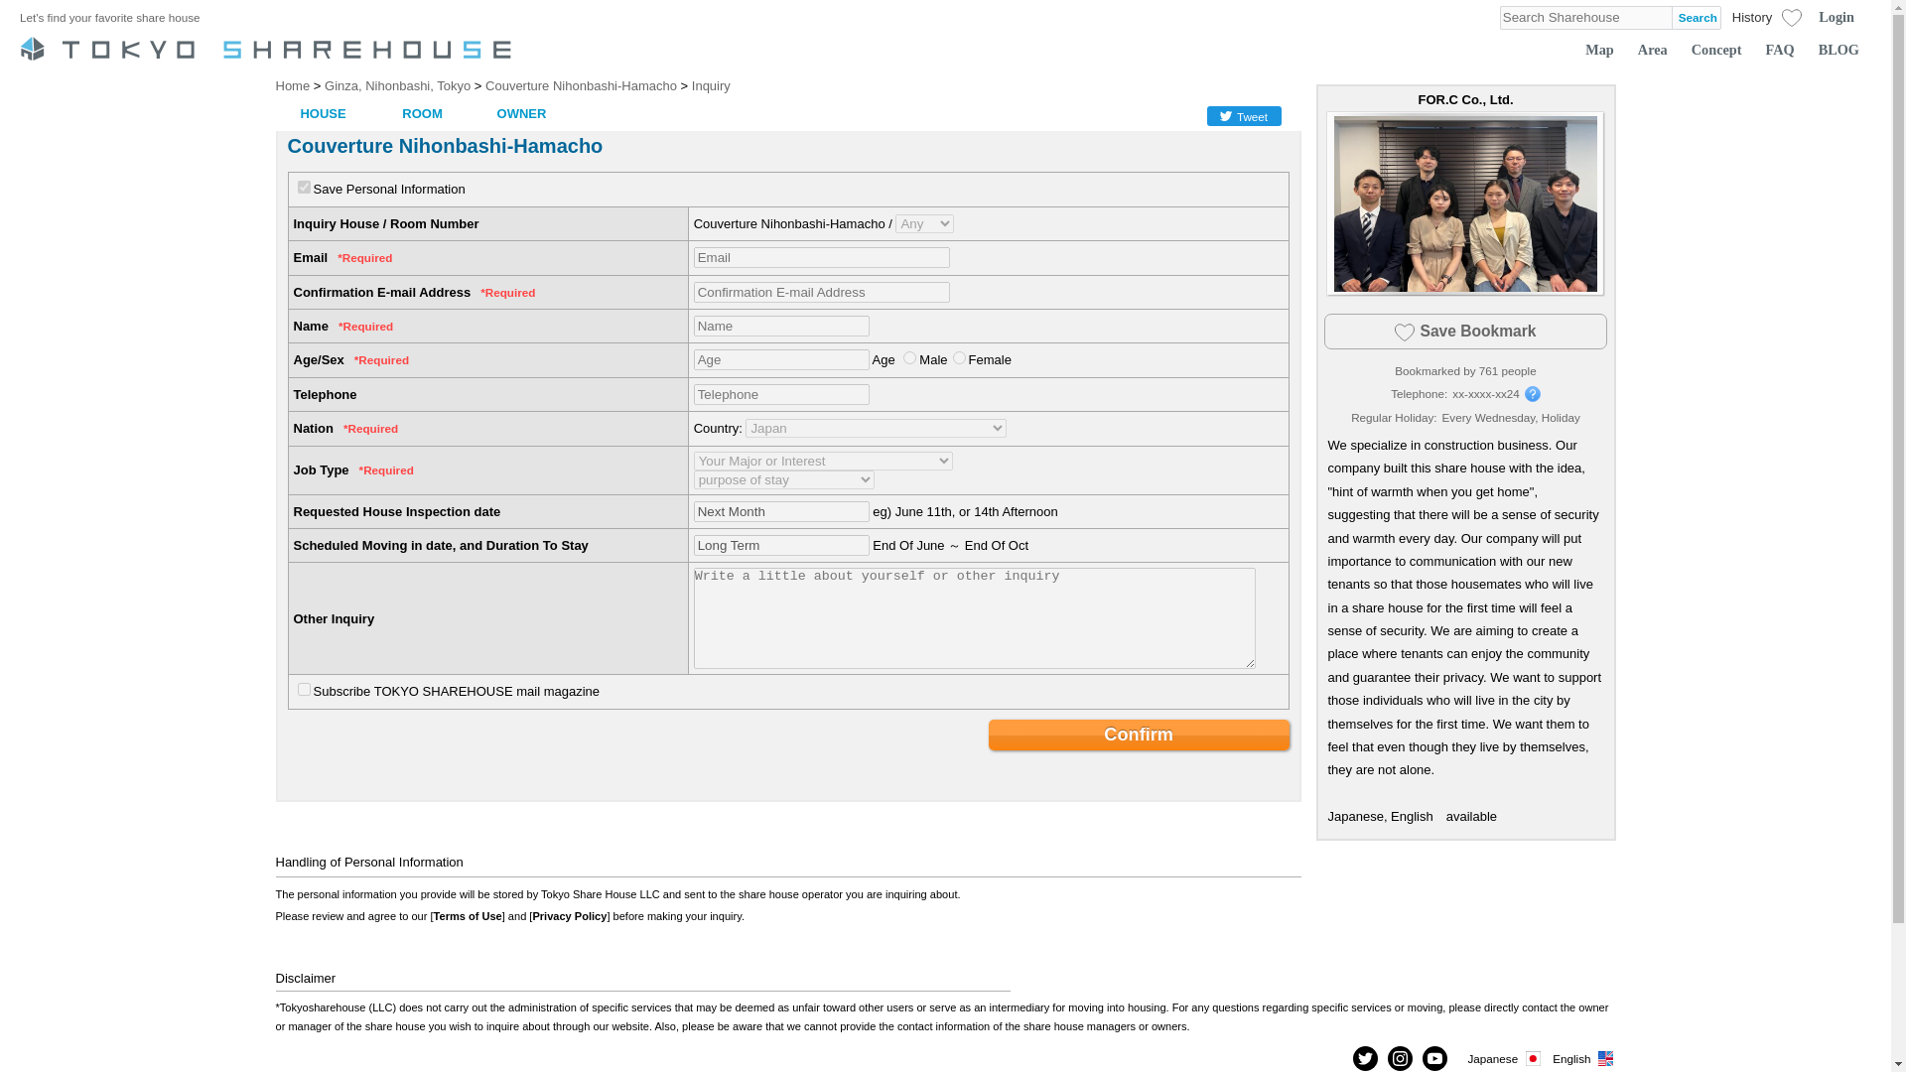 The width and height of the screenshot is (1906, 1072). I want to click on Ginza, Nihonbashi, Tokyo, so click(397, 85).